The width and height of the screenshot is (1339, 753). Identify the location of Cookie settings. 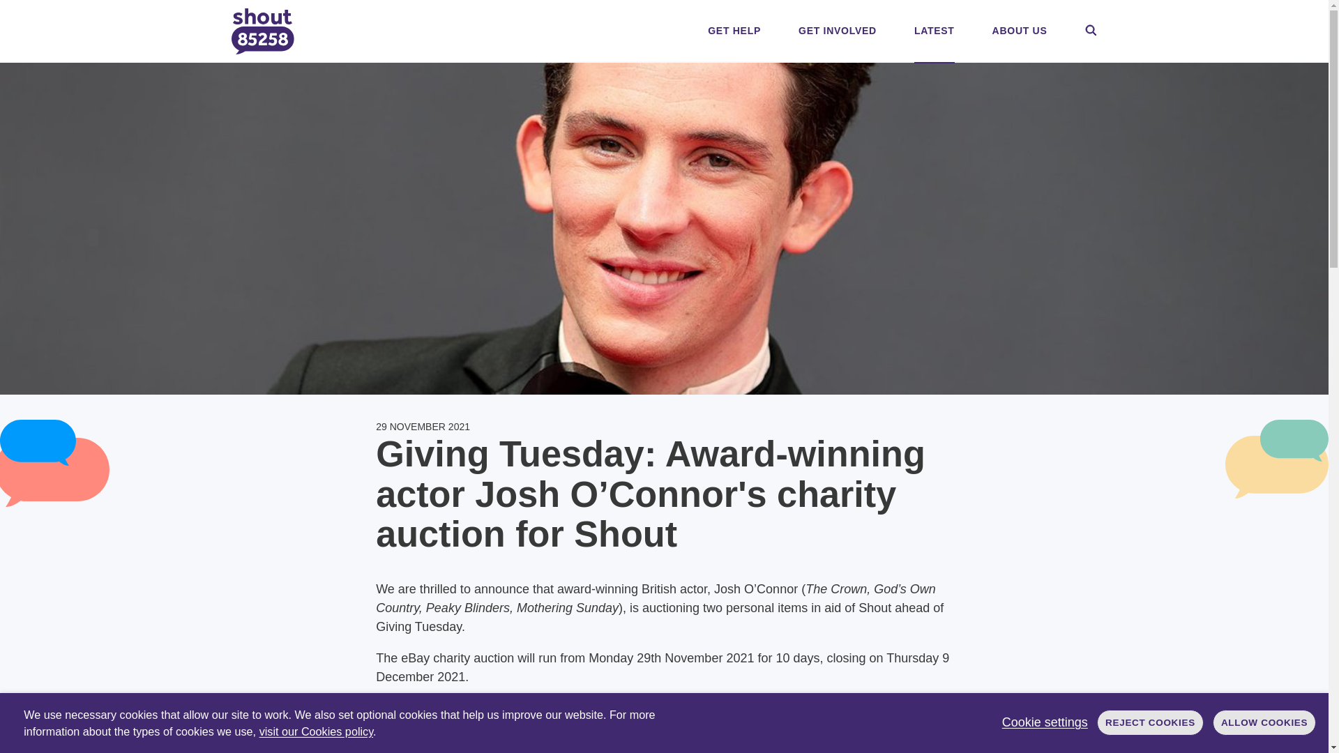
(1045, 722).